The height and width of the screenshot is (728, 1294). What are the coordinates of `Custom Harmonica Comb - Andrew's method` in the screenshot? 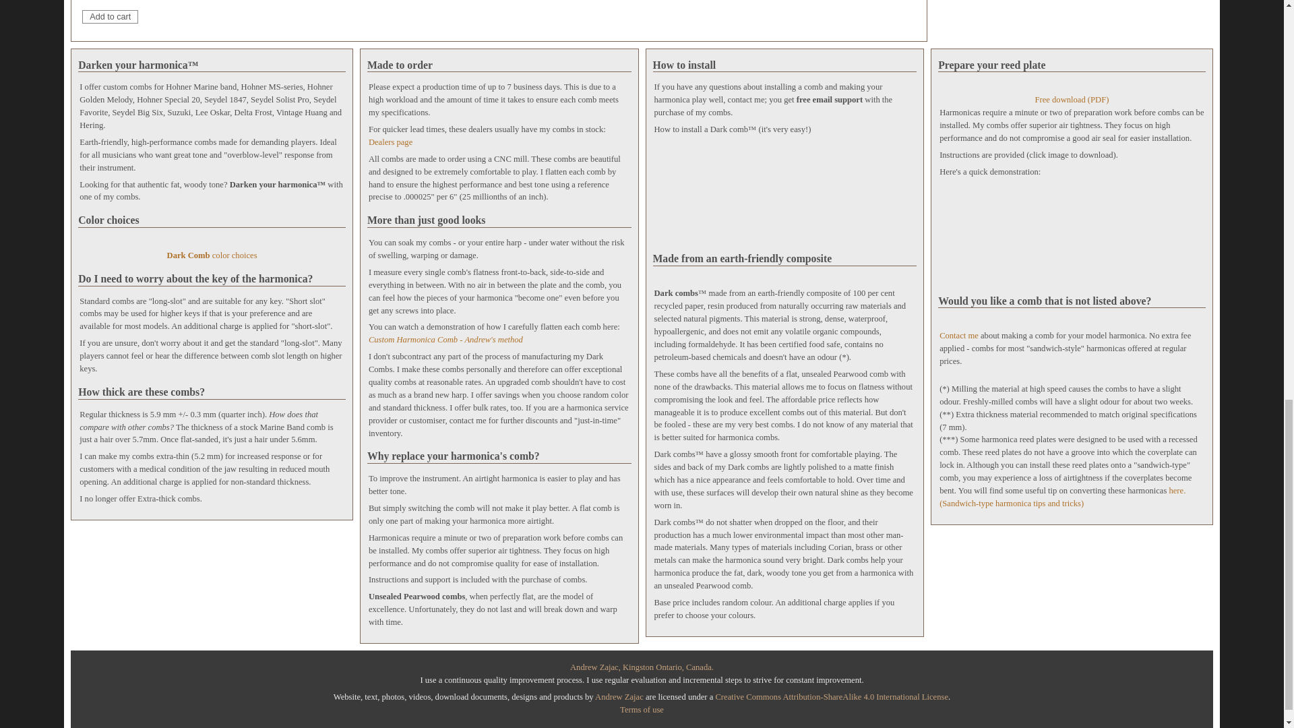 It's located at (445, 339).